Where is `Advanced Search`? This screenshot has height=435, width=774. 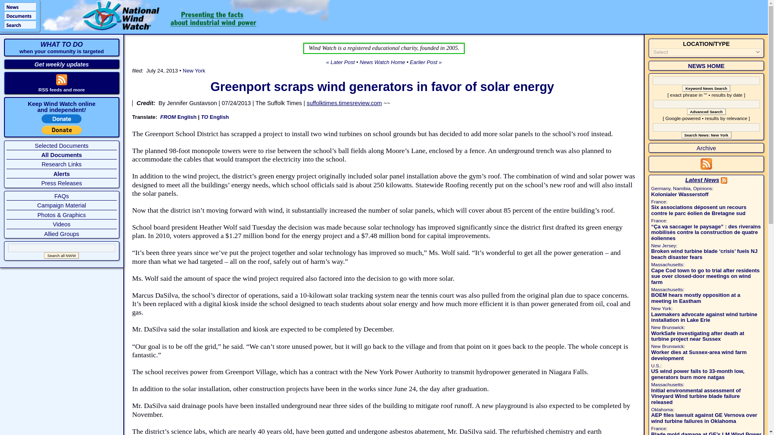 Advanced Search is located at coordinates (706, 112).